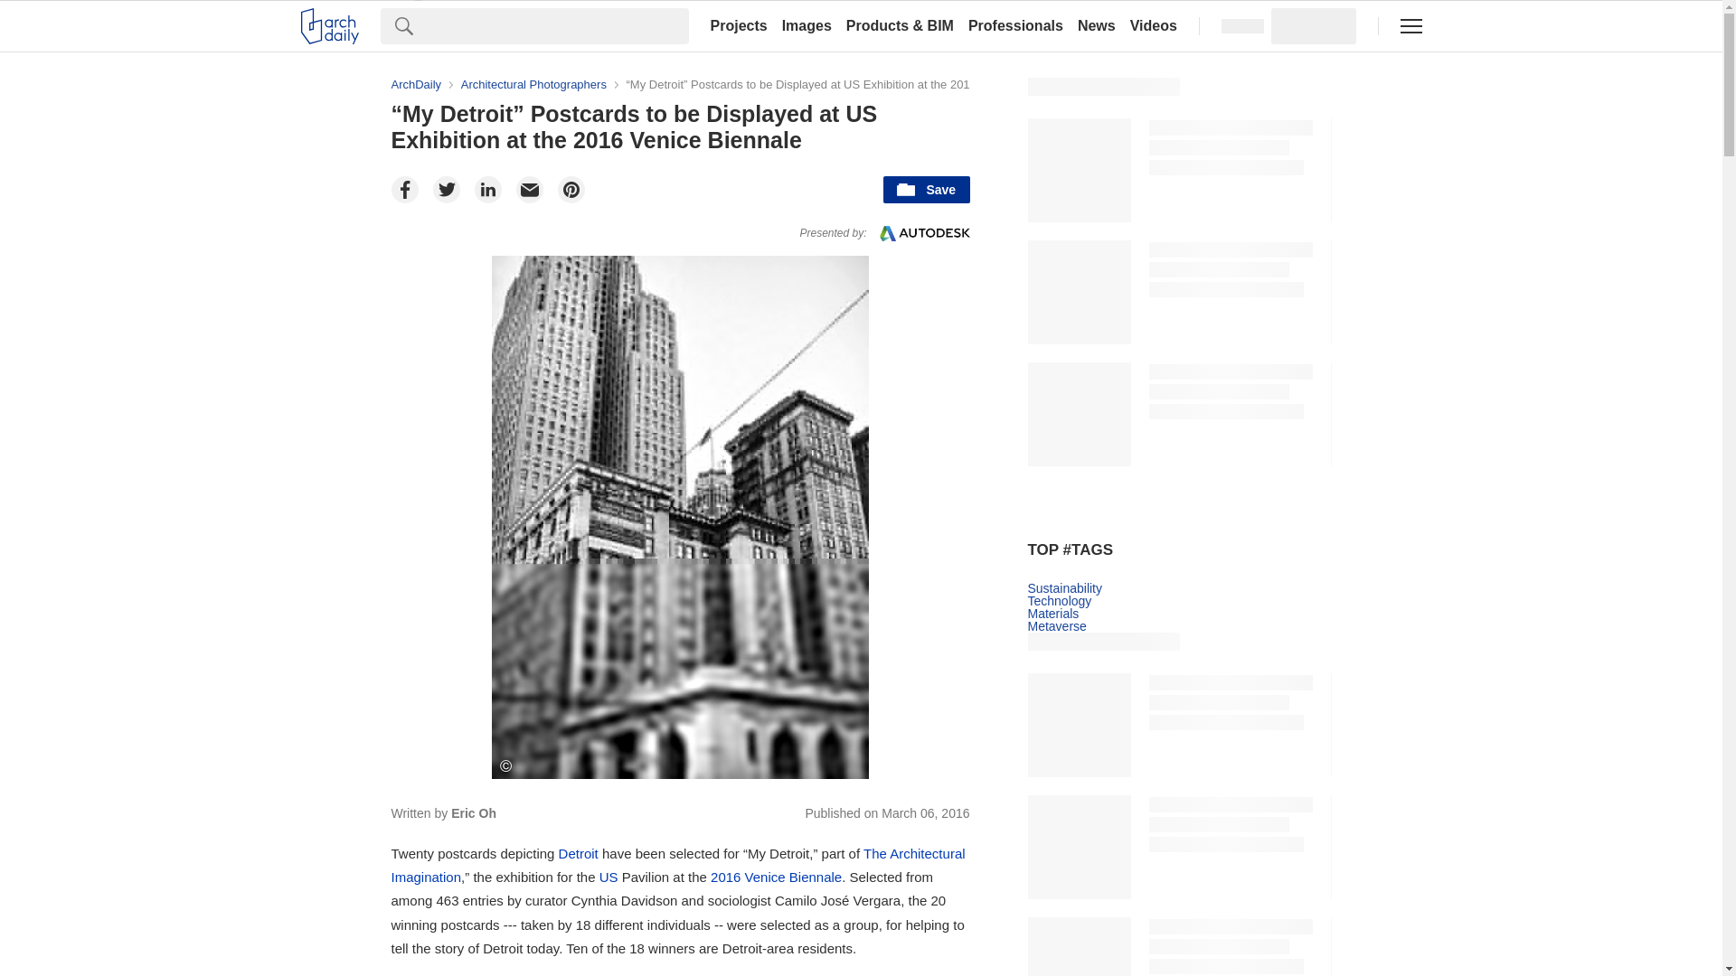 Image resolution: width=1736 pixels, height=976 pixels. What do you see at coordinates (1097, 25) in the screenshot?
I see `News` at bounding box center [1097, 25].